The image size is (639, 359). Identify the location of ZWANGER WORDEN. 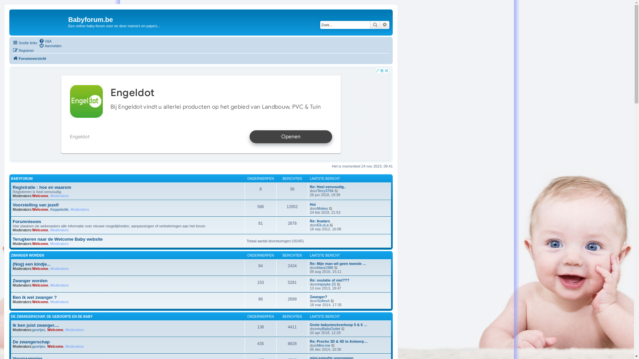
(27, 255).